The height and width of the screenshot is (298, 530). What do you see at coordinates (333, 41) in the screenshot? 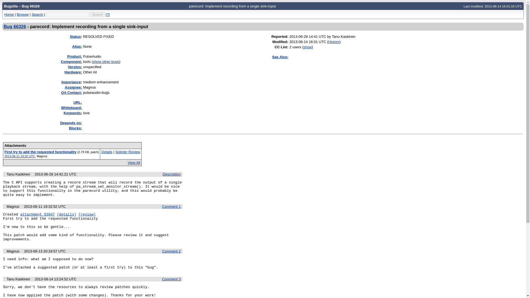
I see `History` at bounding box center [333, 41].